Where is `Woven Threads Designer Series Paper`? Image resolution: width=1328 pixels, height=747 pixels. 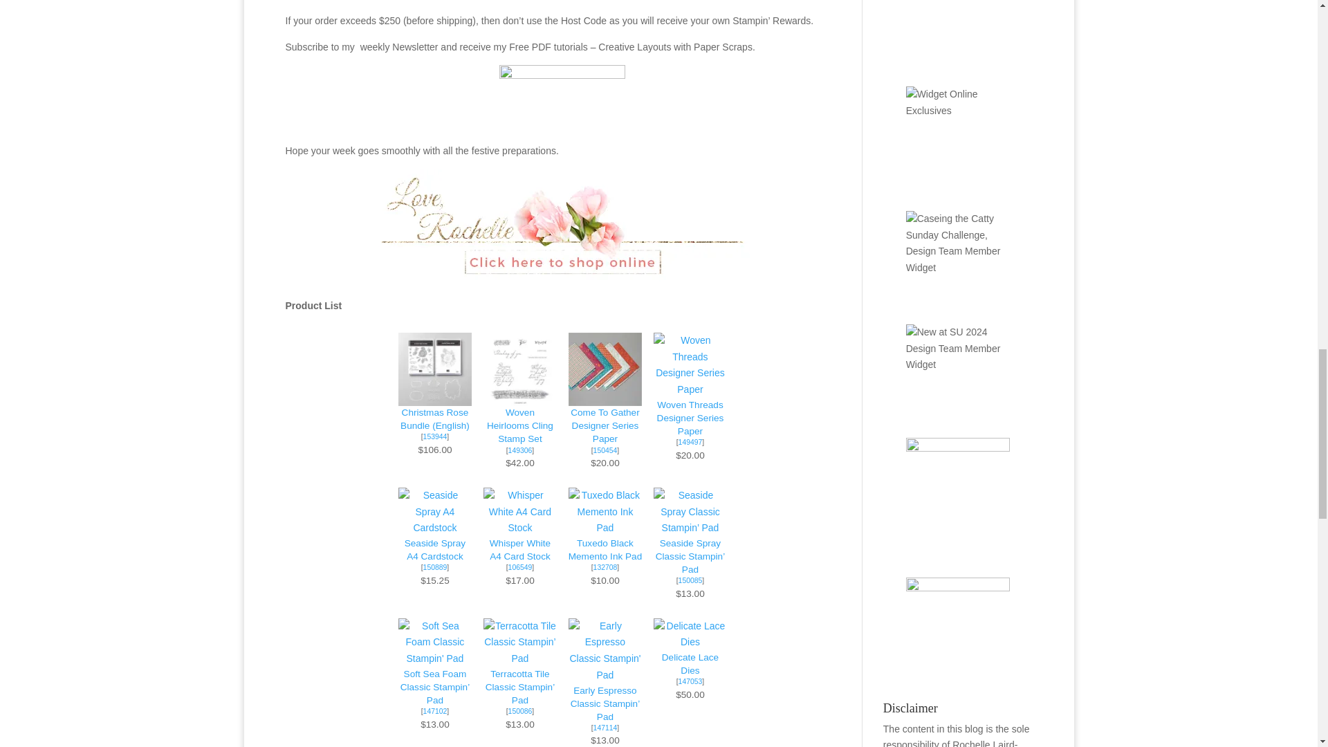 Woven Threads Designer Series Paper is located at coordinates (690, 418).